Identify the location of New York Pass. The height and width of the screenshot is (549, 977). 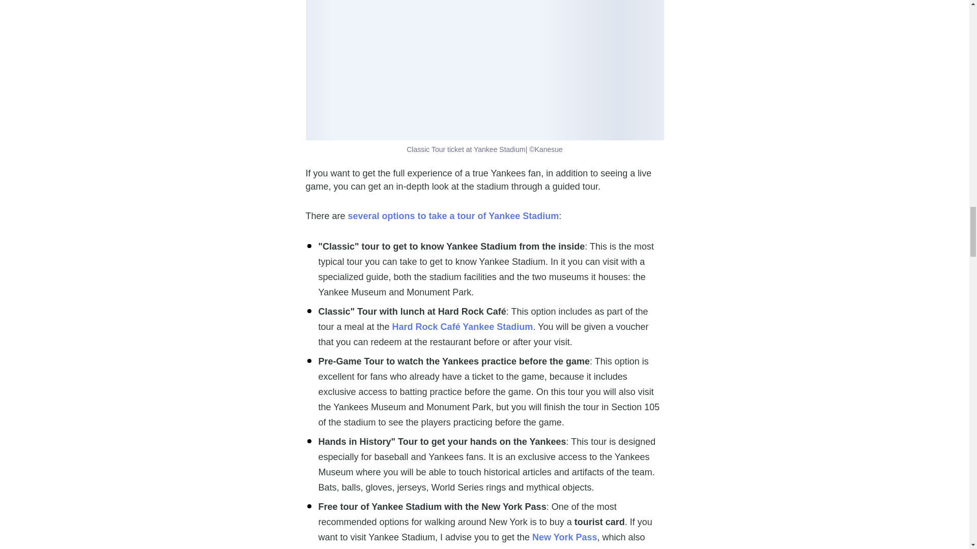
(565, 537).